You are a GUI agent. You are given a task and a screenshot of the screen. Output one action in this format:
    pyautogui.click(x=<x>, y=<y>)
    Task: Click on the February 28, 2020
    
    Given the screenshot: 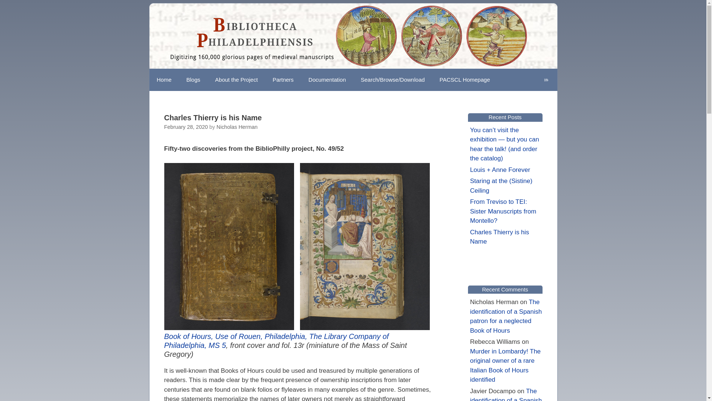 What is the action you would take?
    pyautogui.click(x=185, y=127)
    